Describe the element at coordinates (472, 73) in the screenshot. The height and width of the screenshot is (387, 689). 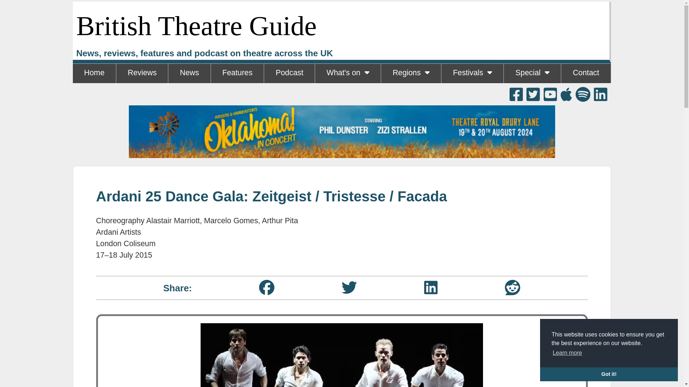
I see `Festivals  ` at that location.